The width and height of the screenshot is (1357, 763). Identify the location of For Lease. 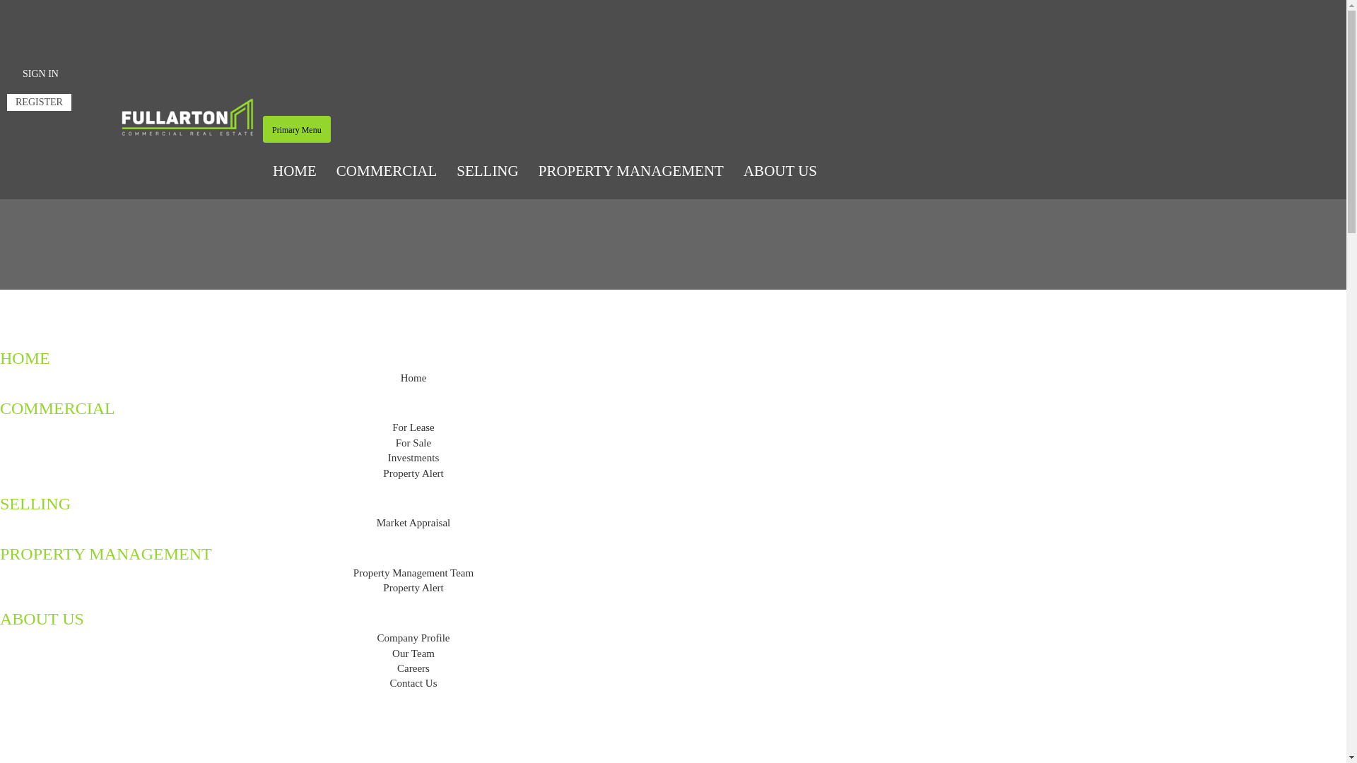
(413, 427).